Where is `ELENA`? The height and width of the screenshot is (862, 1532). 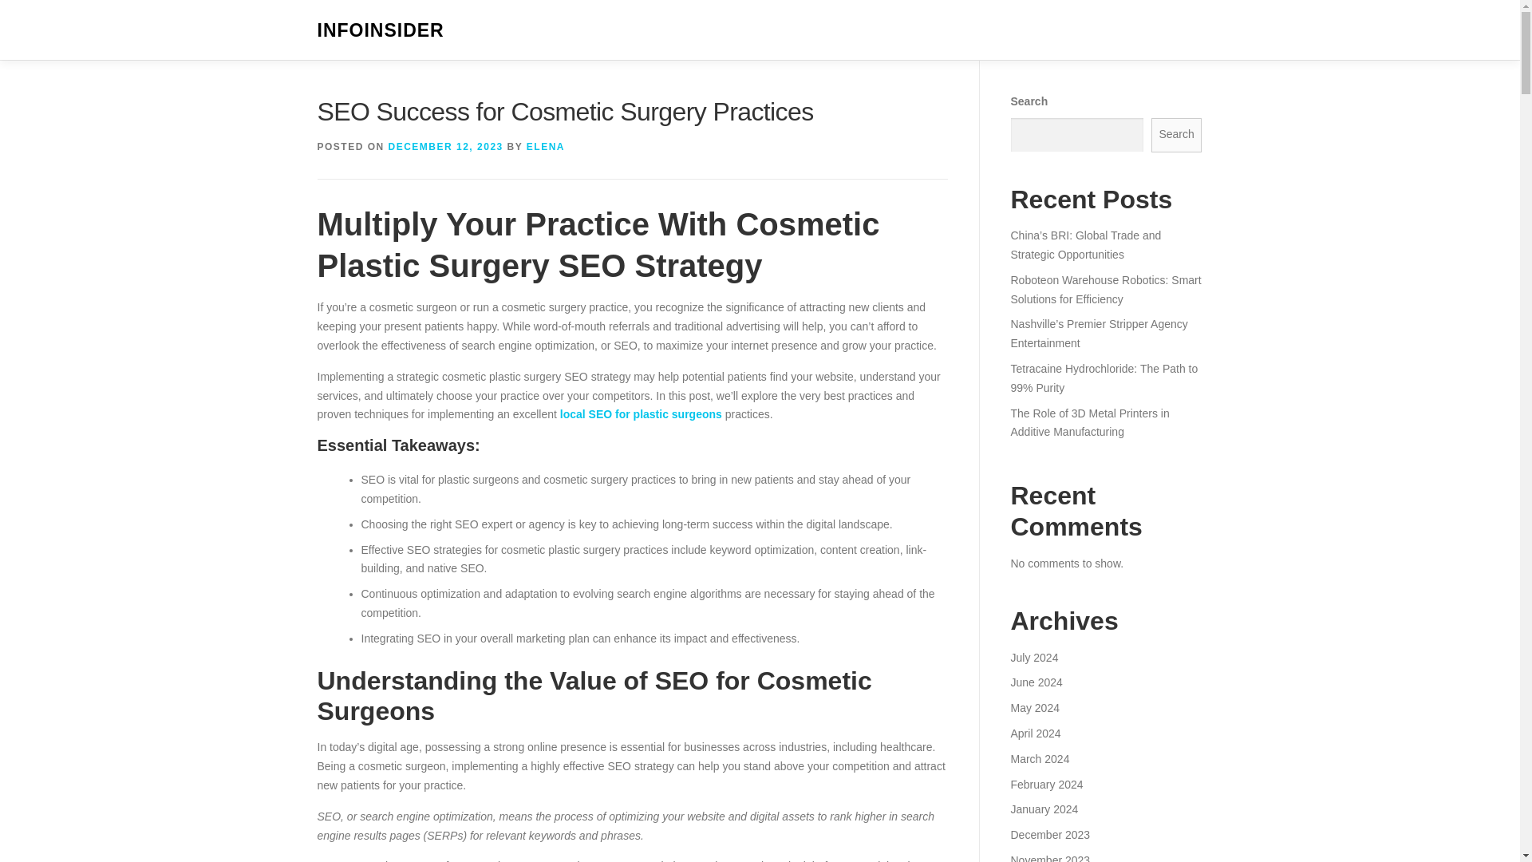 ELENA is located at coordinates (546, 147).